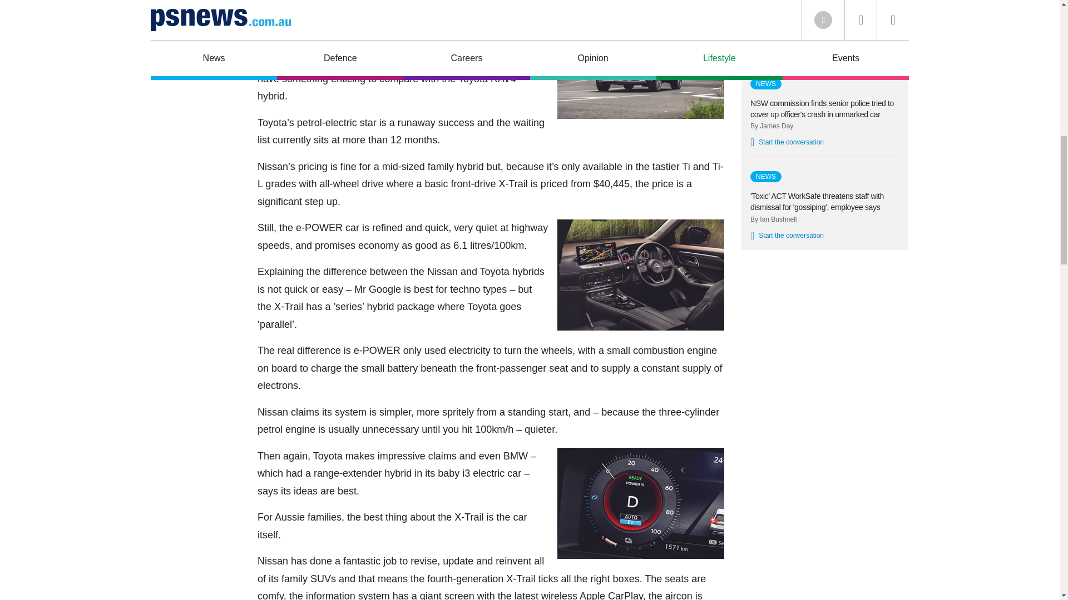  I want to click on 3rd party ad content, so click(824, 337).